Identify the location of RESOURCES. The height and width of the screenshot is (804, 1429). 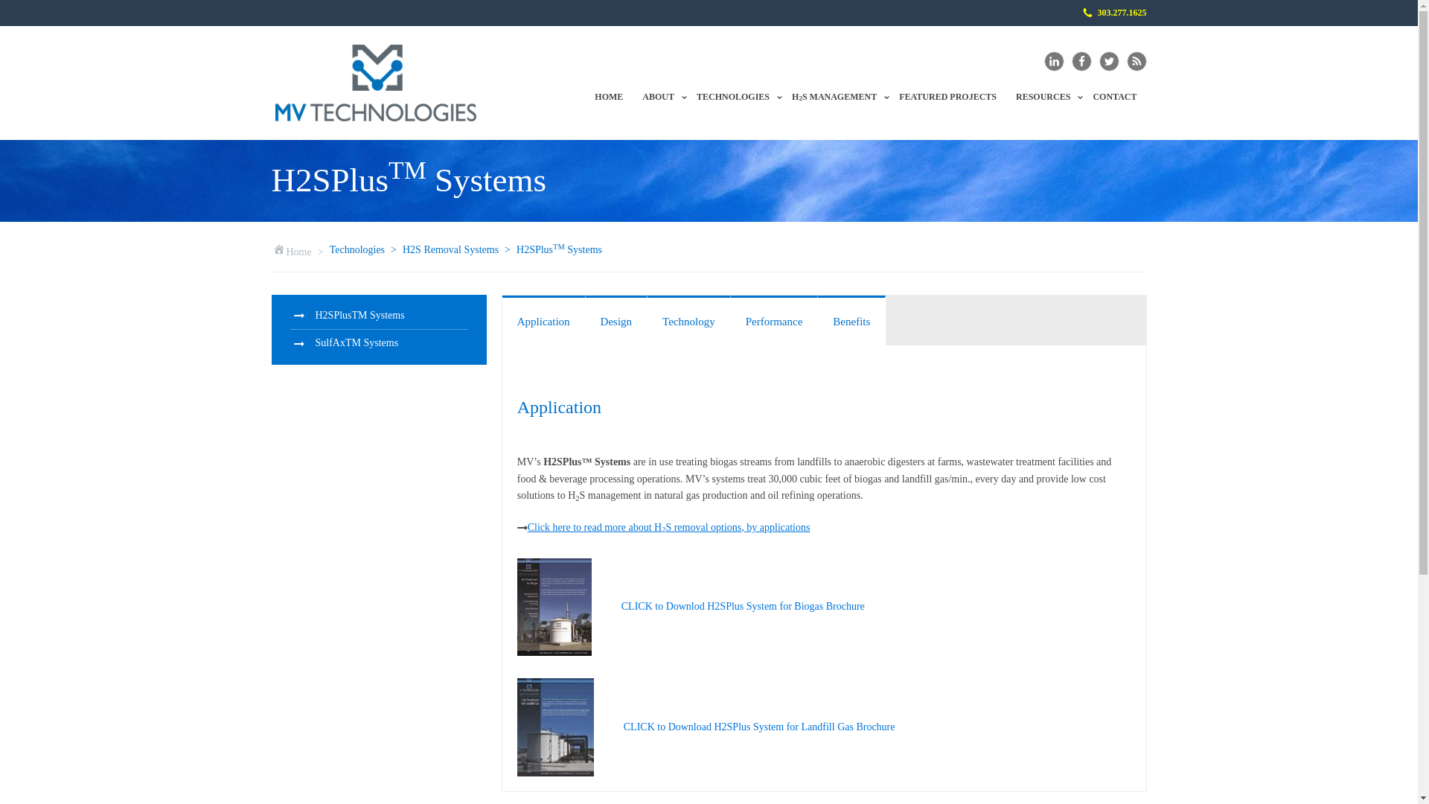
(835, 97).